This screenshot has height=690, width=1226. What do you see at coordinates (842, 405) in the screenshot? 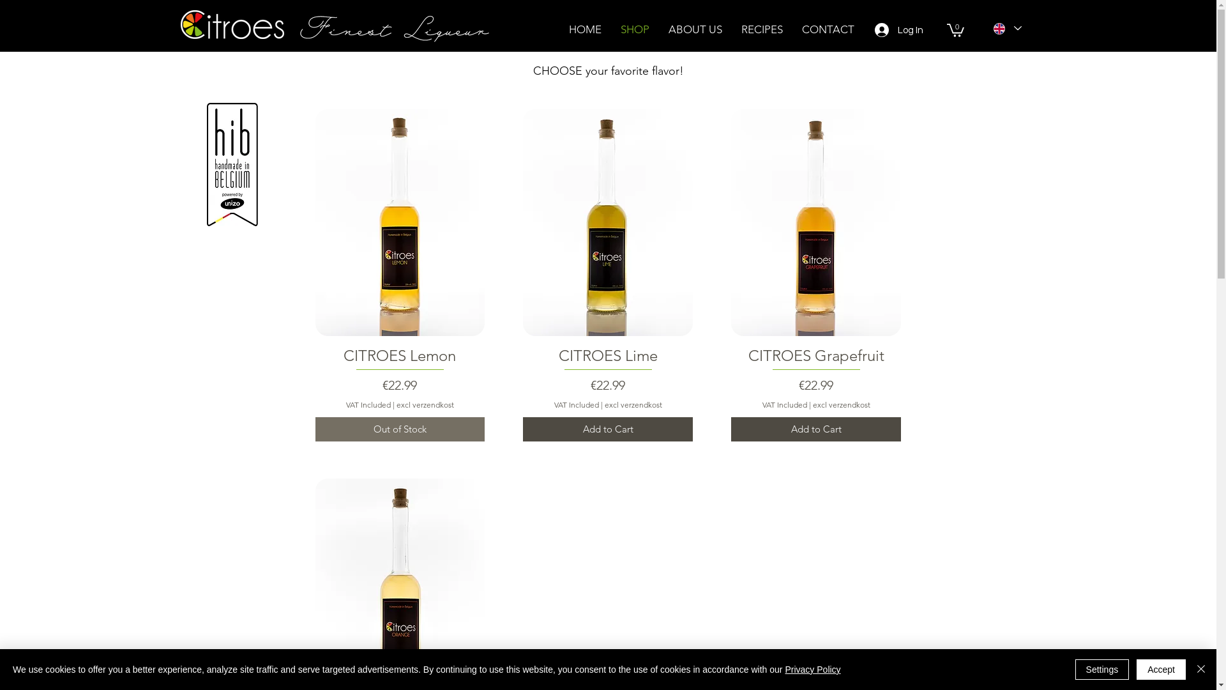
I see `excl verzendkost` at bounding box center [842, 405].